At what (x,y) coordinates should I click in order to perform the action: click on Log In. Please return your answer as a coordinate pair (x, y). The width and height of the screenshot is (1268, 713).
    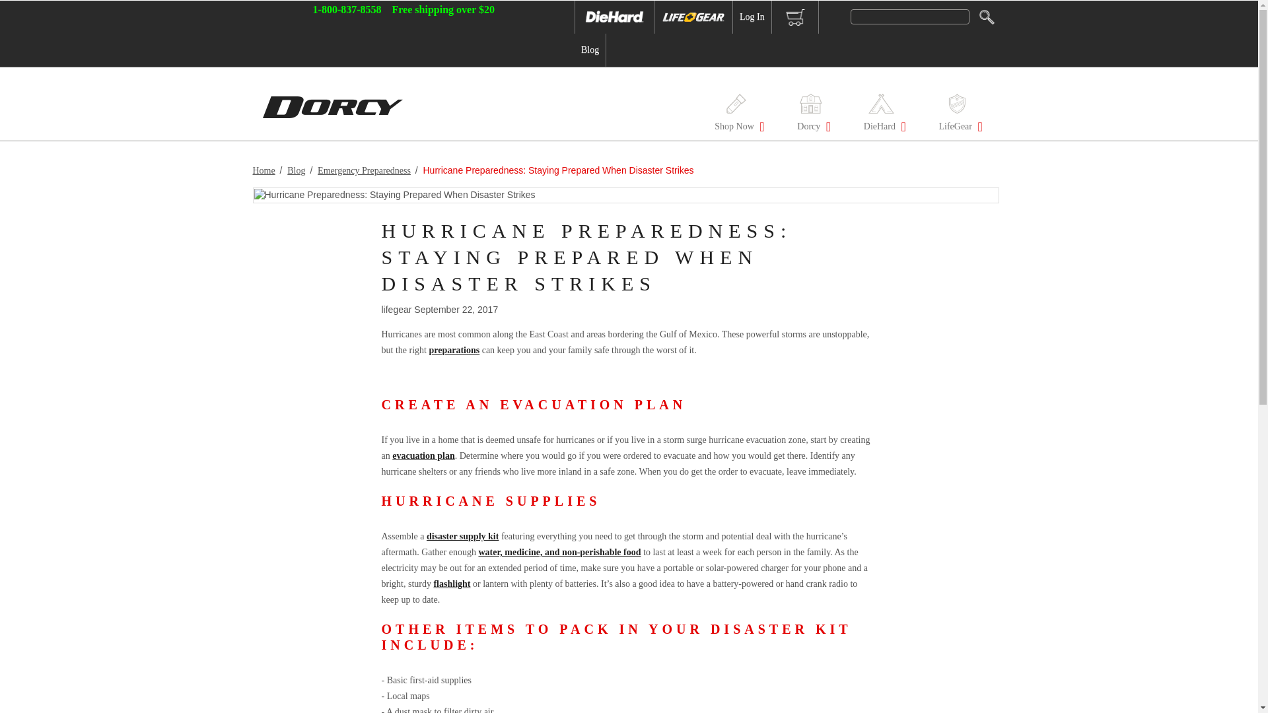
    Looking at the image, I should click on (752, 17).